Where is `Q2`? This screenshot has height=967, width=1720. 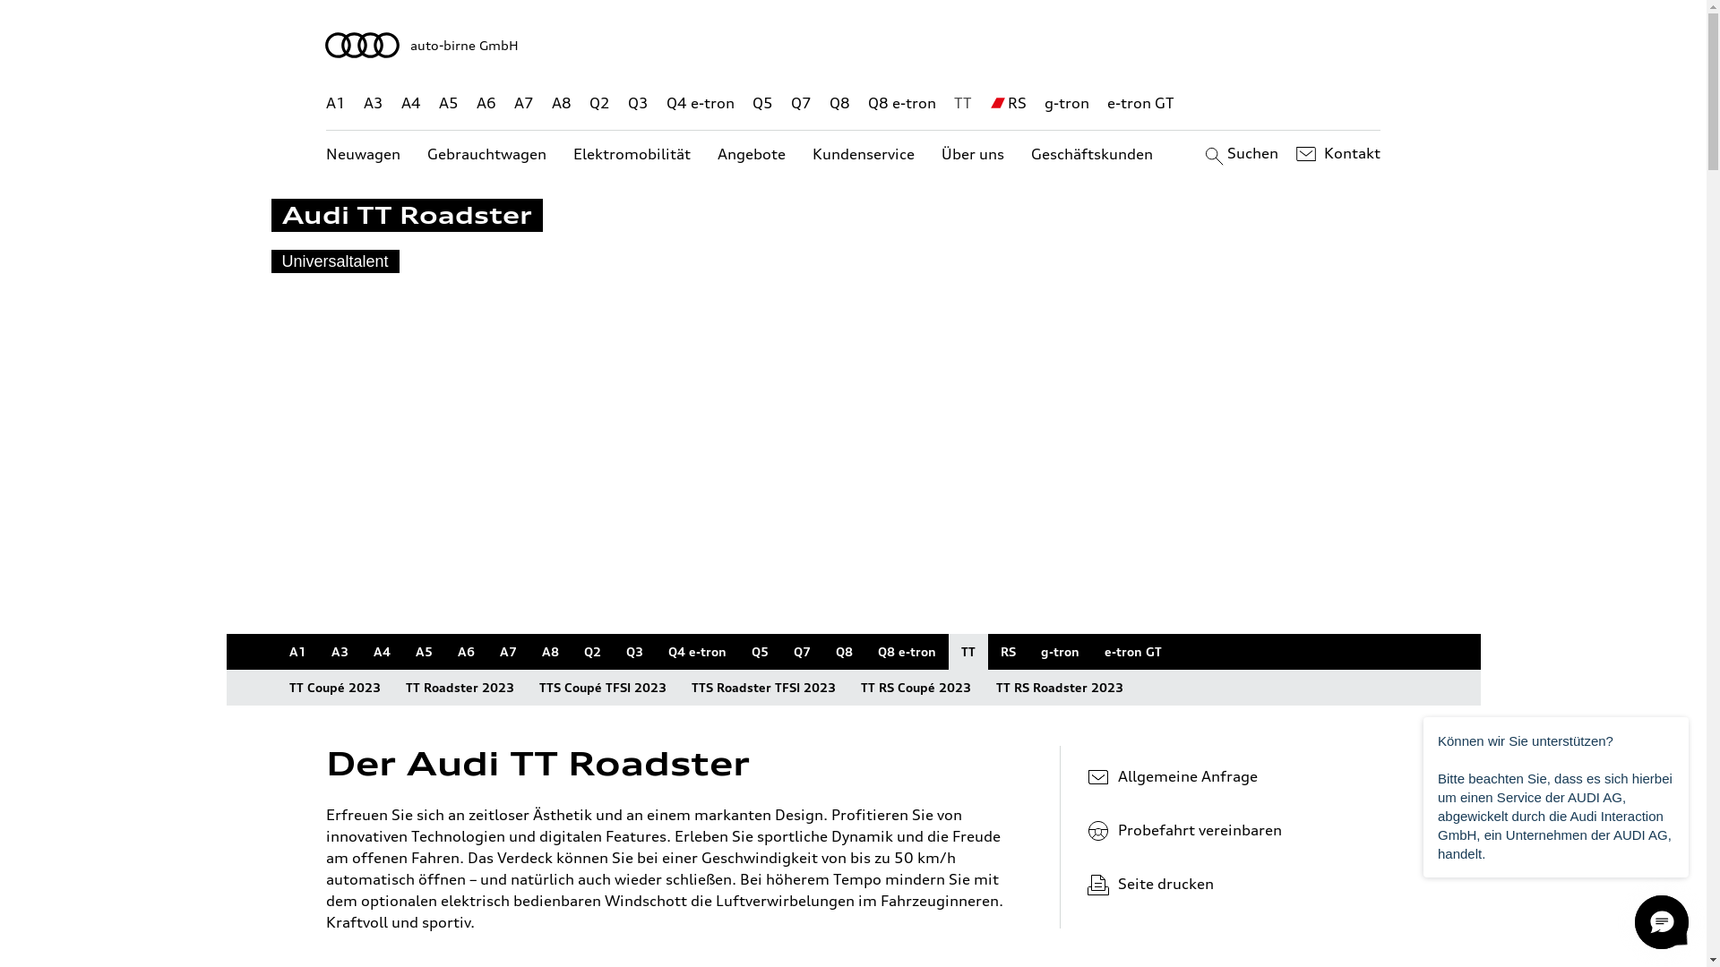
Q2 is located at coordinates (600, 104).